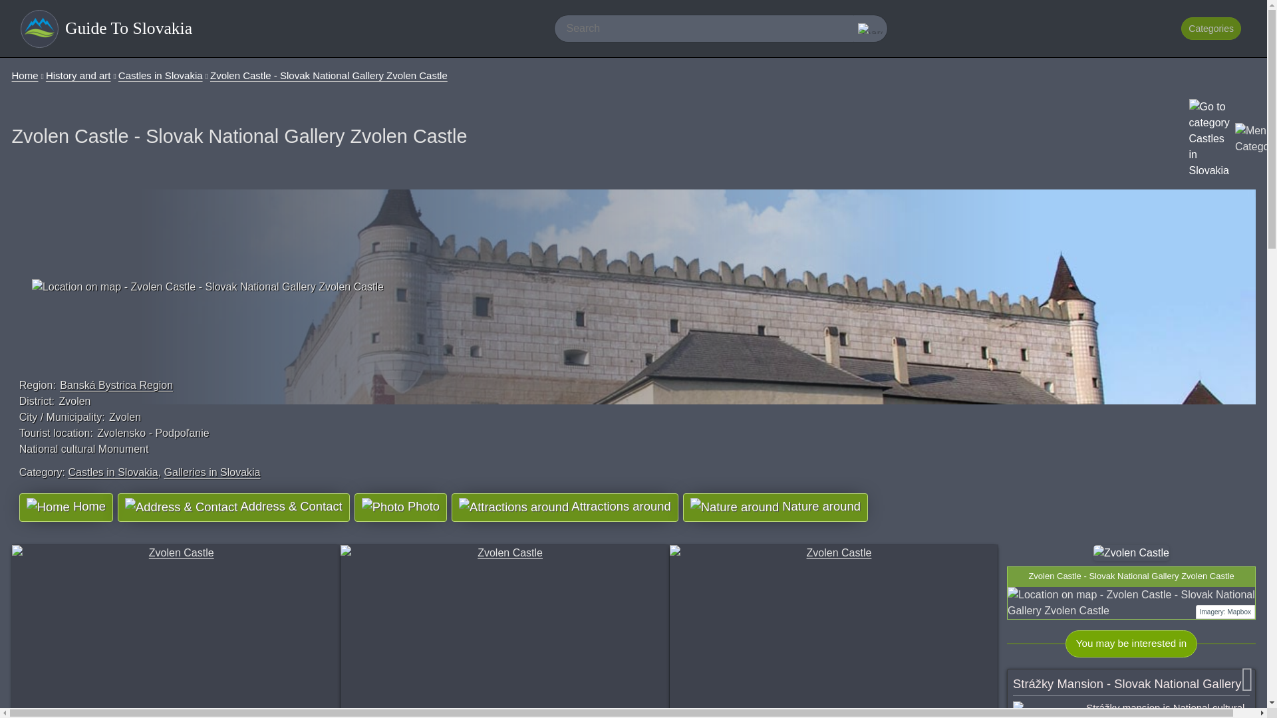 The width and height of the screenshot is (1277, 718). Describe the element at coordinates (212, 472) in the screenshot. I see `Go to: Galleries in Slovakia` at that location.